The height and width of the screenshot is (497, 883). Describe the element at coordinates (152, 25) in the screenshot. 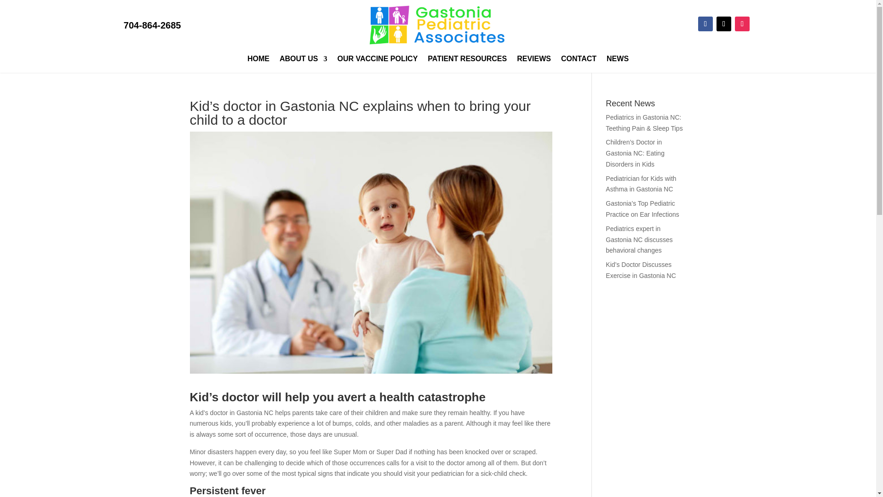

I see `704-864-2685` at that location.